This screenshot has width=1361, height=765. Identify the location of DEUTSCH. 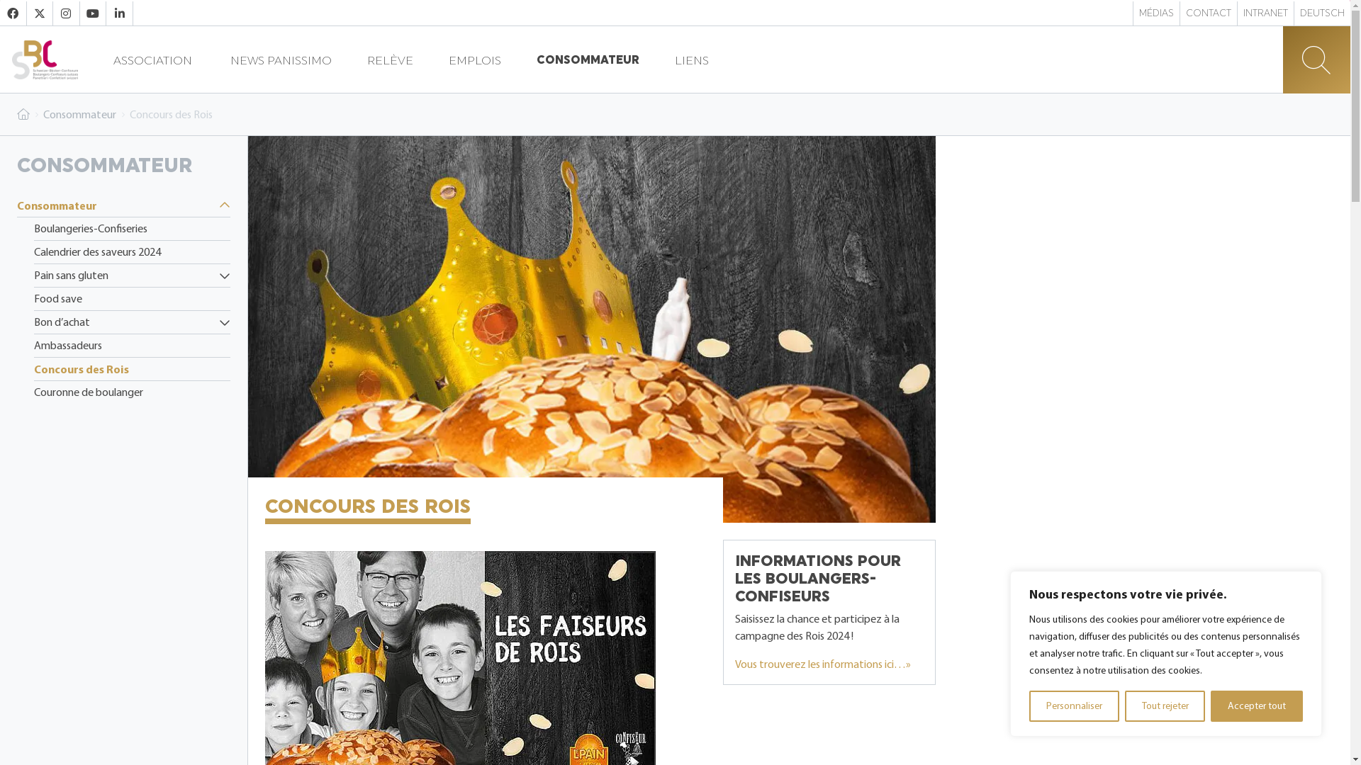
(1323, 13).